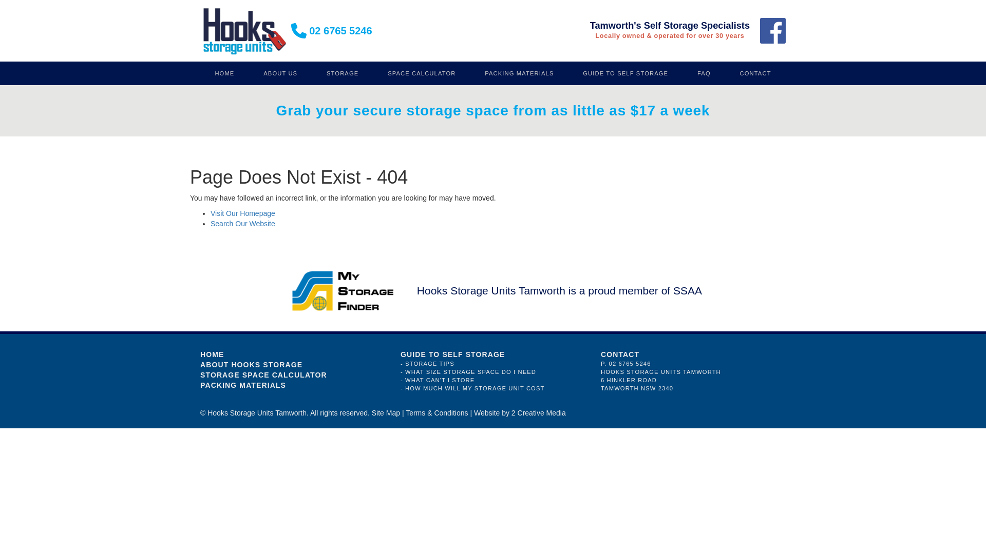 Image resolution: width=986 pixels, height=554 pixels. What do you see at coordinates (343, 73) in the screenshot?
I see `STORAGE` at bounding box center [343, 73].